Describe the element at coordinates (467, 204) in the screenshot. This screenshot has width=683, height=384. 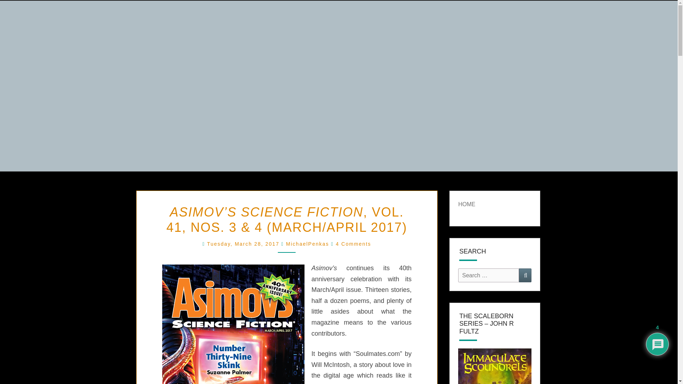
I see `HOME` at that location.